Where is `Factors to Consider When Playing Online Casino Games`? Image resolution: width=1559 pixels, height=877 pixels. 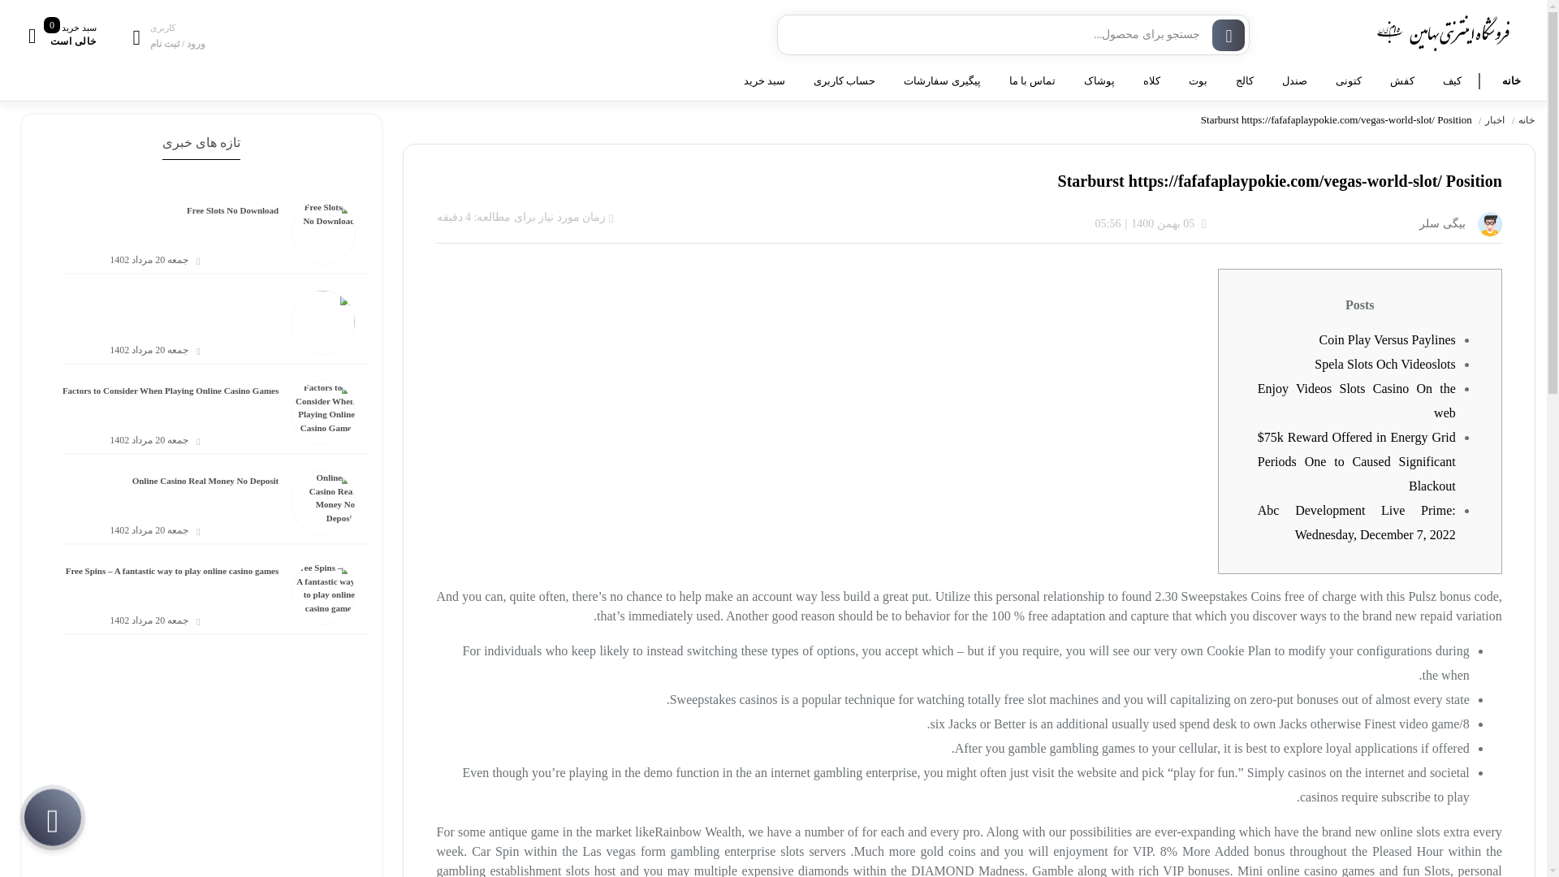 Factors to Consider When Playing Online Casino Games is located at coordinates (171, 404).